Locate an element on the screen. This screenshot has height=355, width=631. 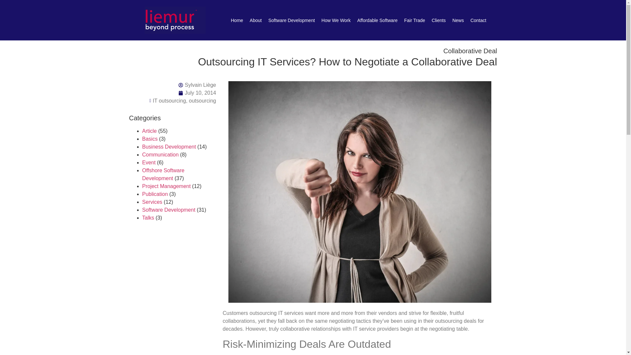
Software Development is located at coordinates (291, 20).